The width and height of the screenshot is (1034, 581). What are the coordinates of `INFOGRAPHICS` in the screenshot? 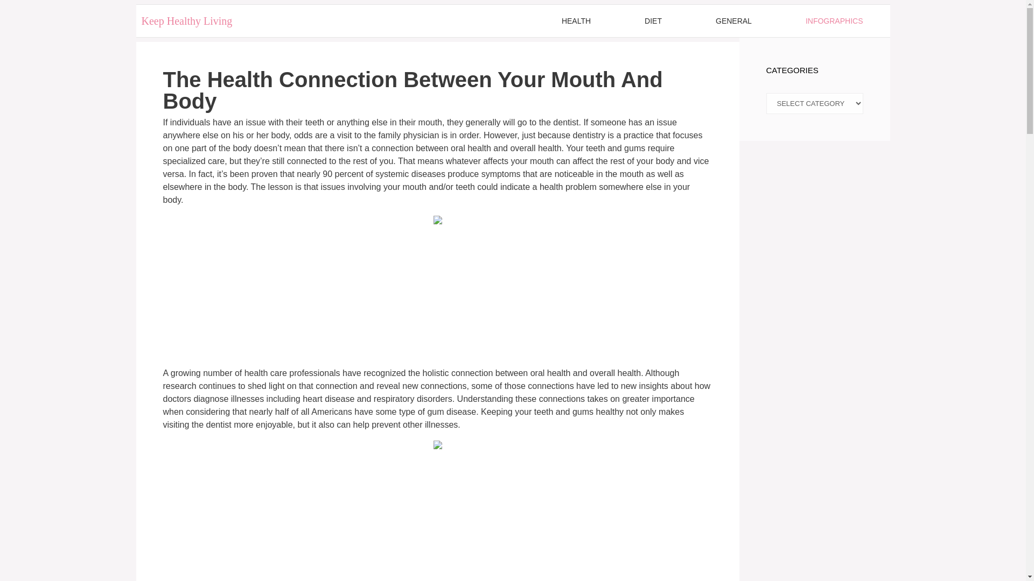 It's located at (834, 20).